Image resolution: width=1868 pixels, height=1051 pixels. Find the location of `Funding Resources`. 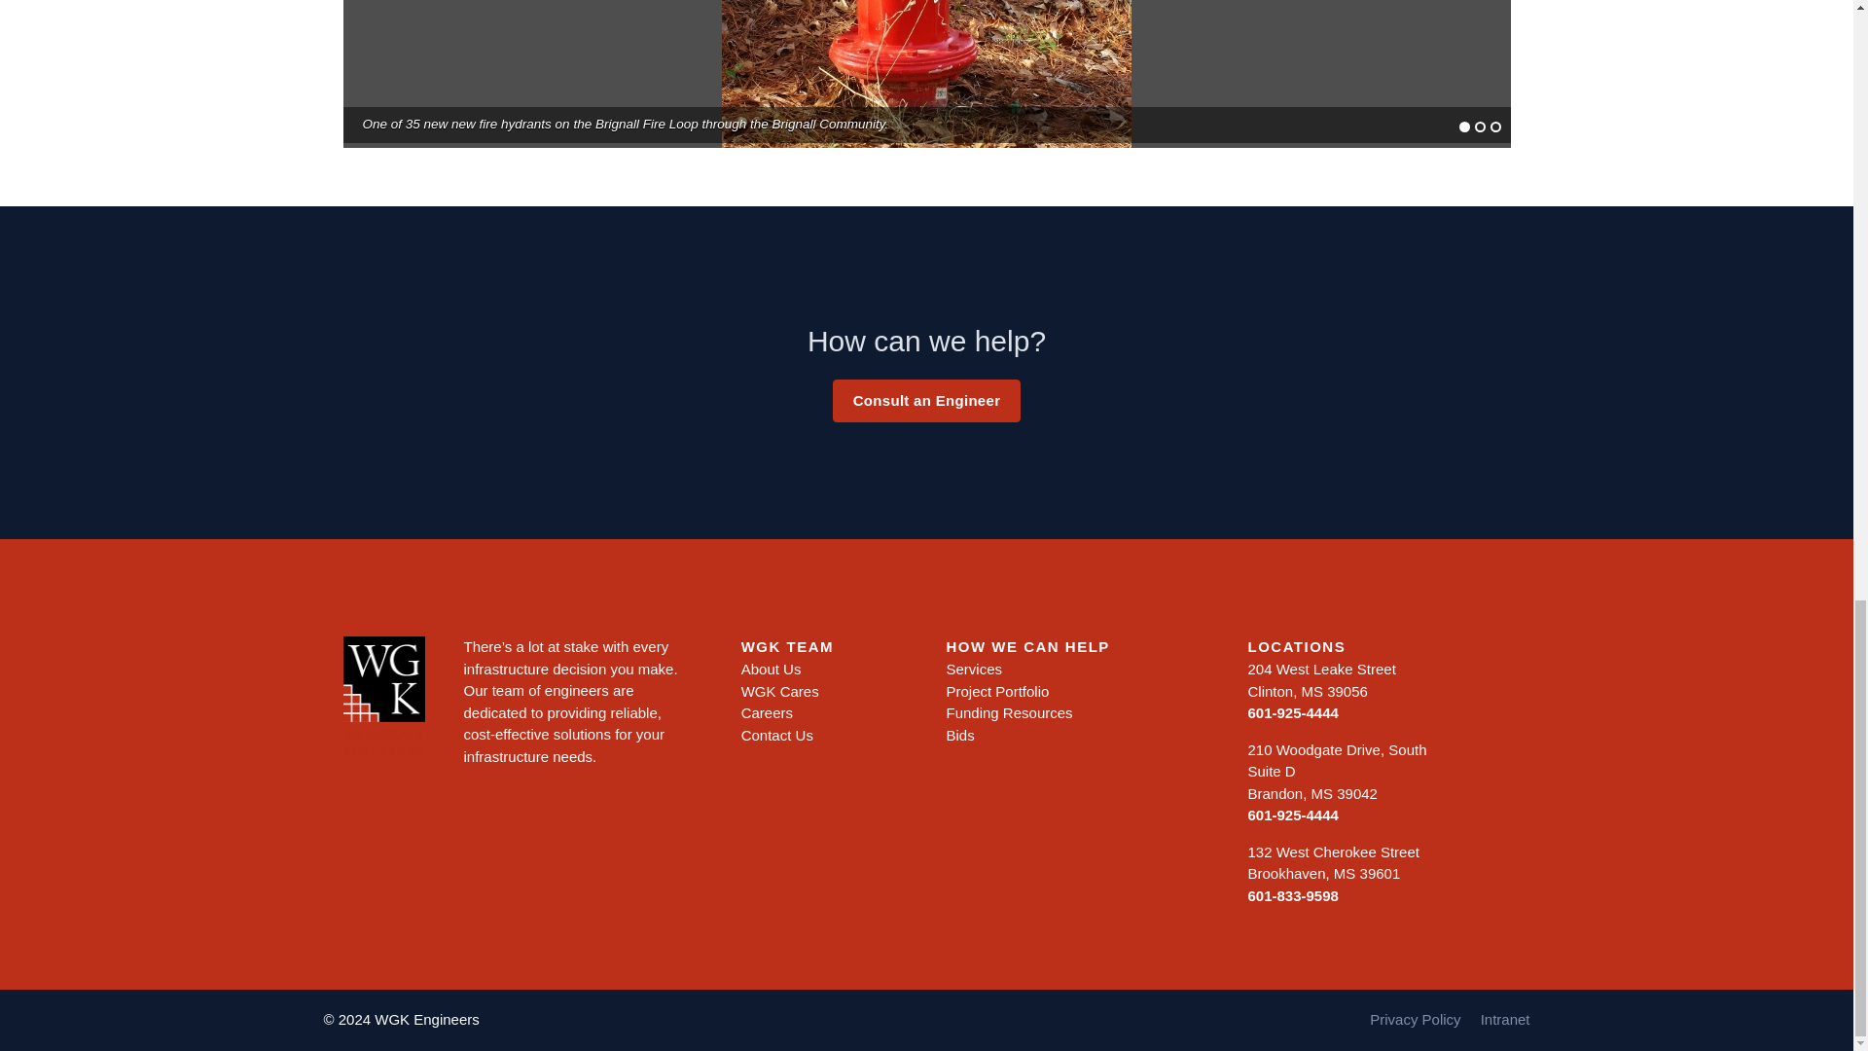

Funding Resources is located at coordinates (1008, 712).